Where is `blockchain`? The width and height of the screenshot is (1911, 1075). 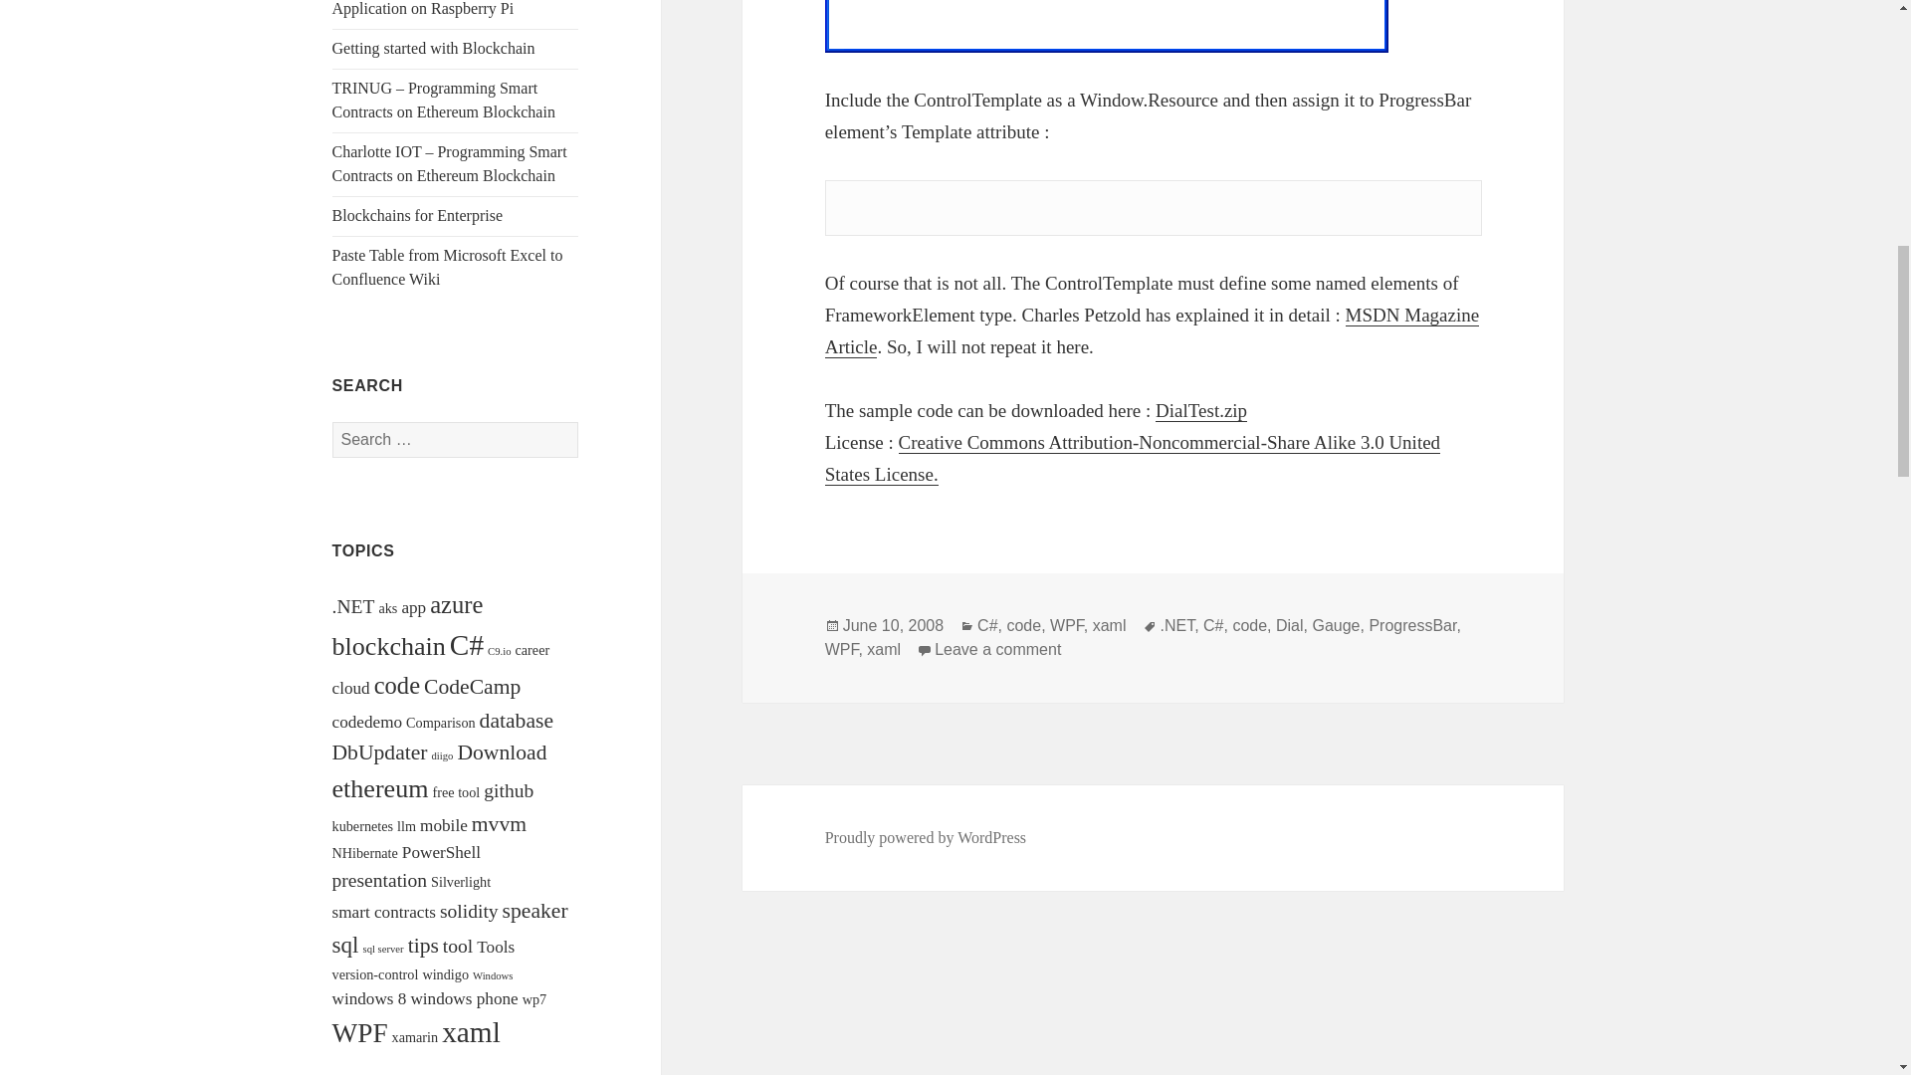 blockchain is located at coordinates (388, 647).